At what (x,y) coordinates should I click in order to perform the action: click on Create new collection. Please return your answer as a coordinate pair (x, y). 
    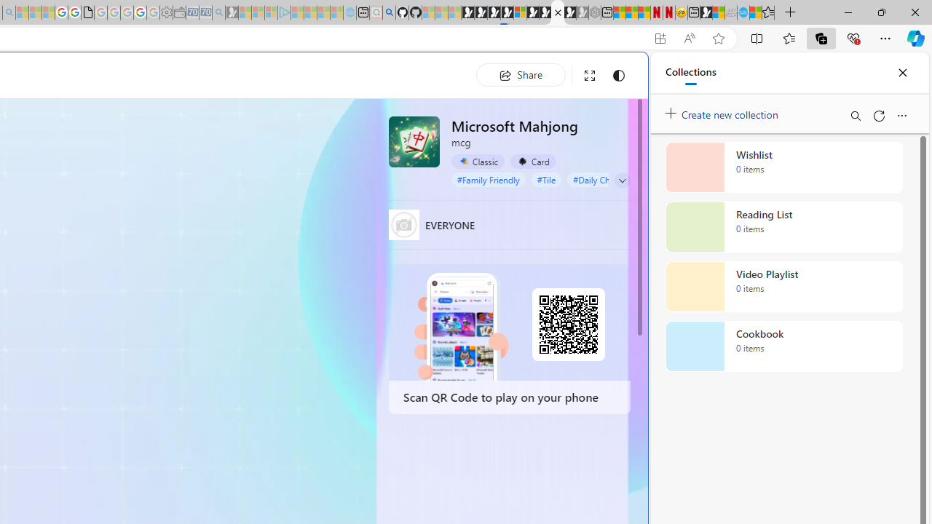
    Looking at the image, I should click on (724, 111).